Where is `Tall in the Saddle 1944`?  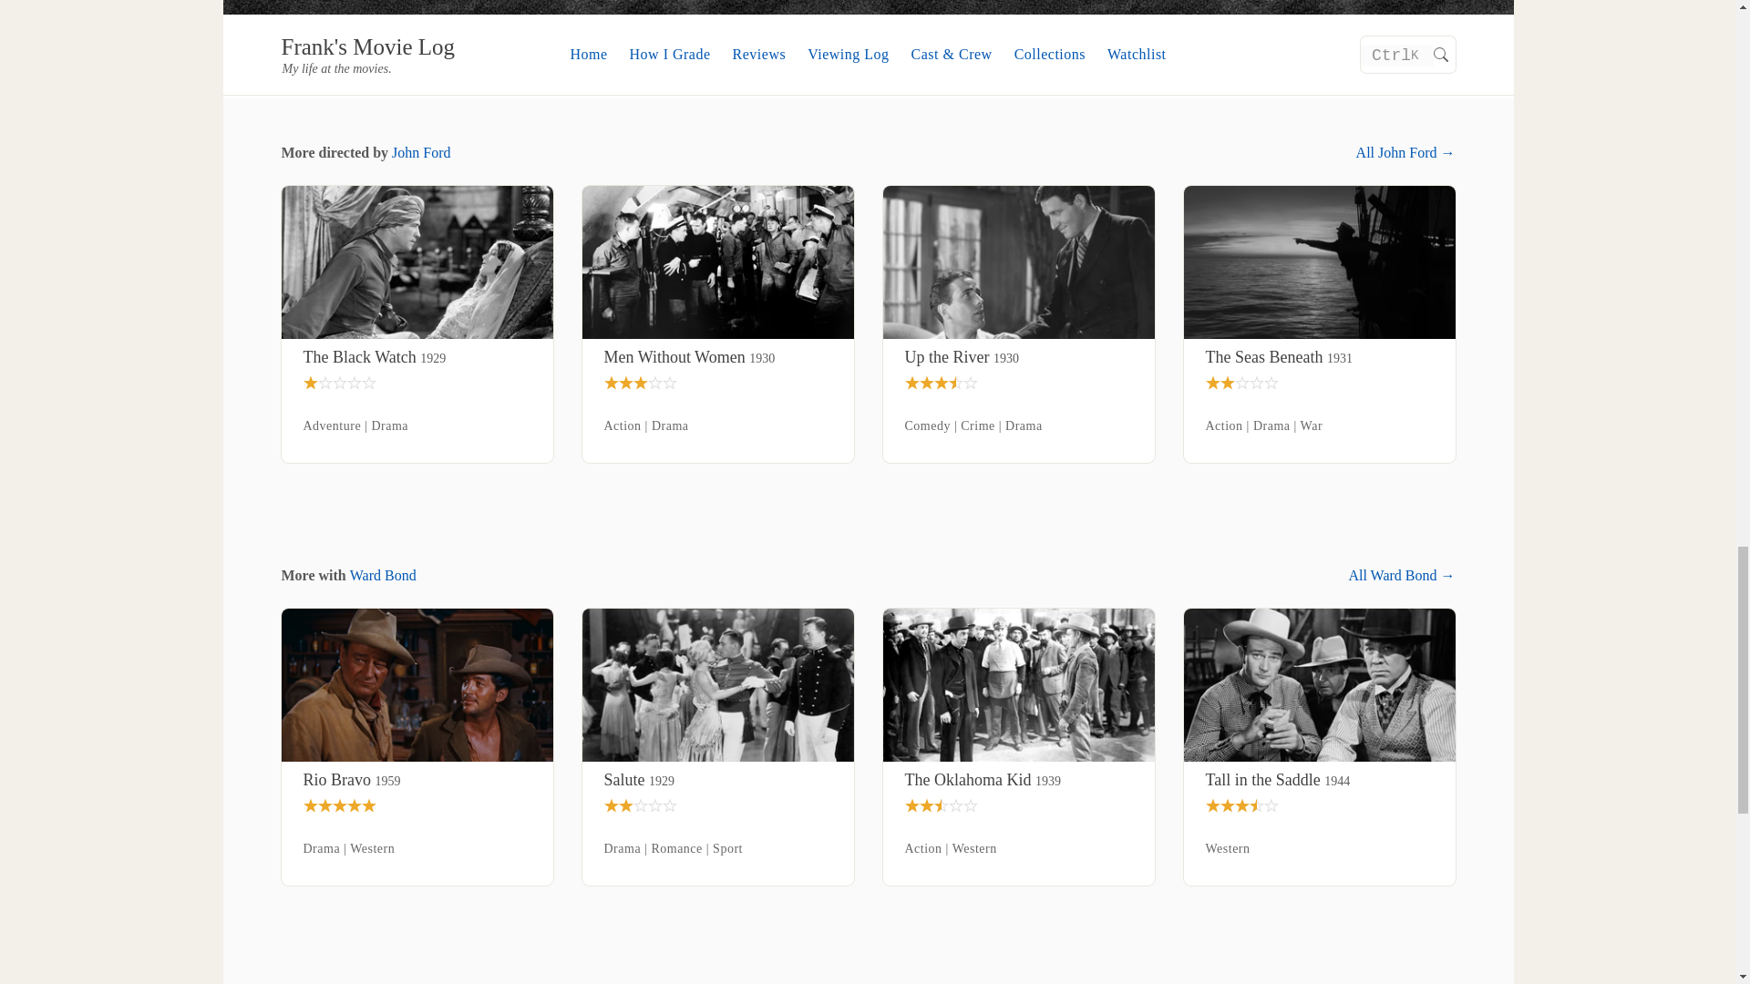 Tall in the Saddle 1944 is located at coordinates (1319, 780).